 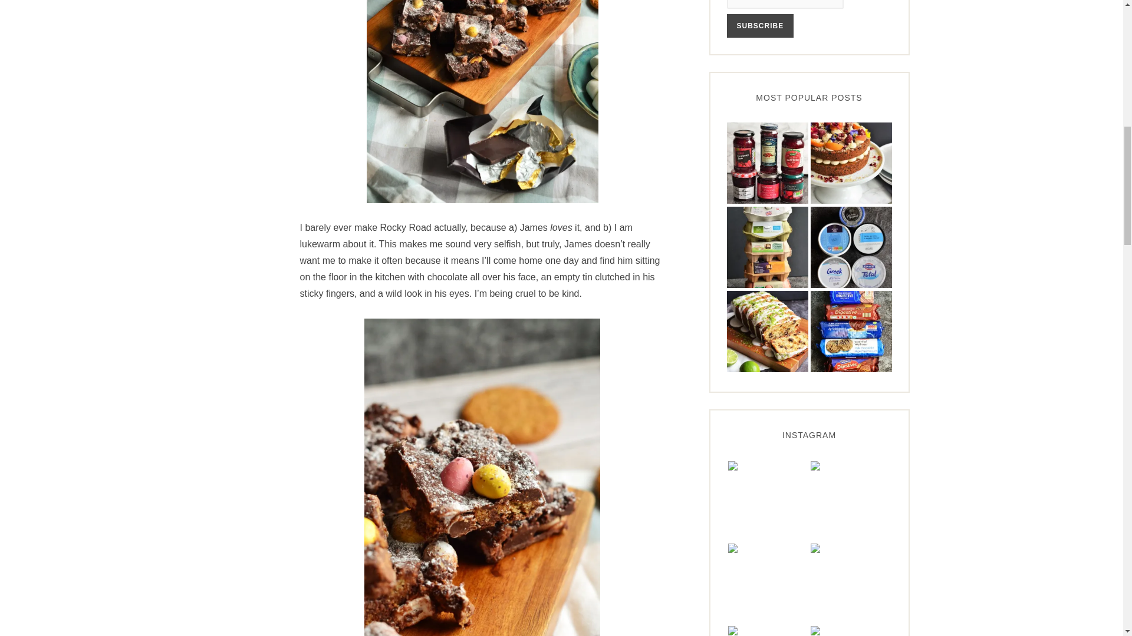 What do you see at coordinates (767, 163) in the screenshot?
I see `The Taste Test: Raspberry Jam` at bounding box center [767, 163].